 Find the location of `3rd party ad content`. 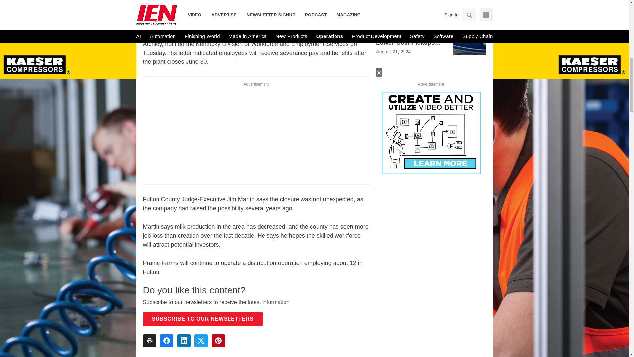

3rd party ad content is located at coordinates (256, 133).